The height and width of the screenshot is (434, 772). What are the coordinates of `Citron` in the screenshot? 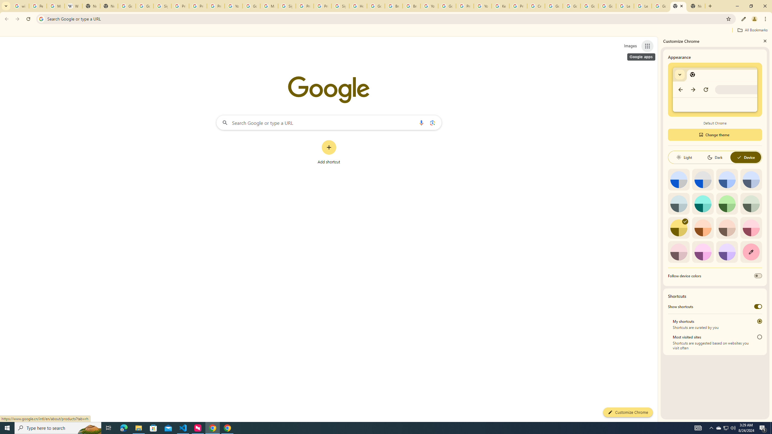 It's located at (679, 228).